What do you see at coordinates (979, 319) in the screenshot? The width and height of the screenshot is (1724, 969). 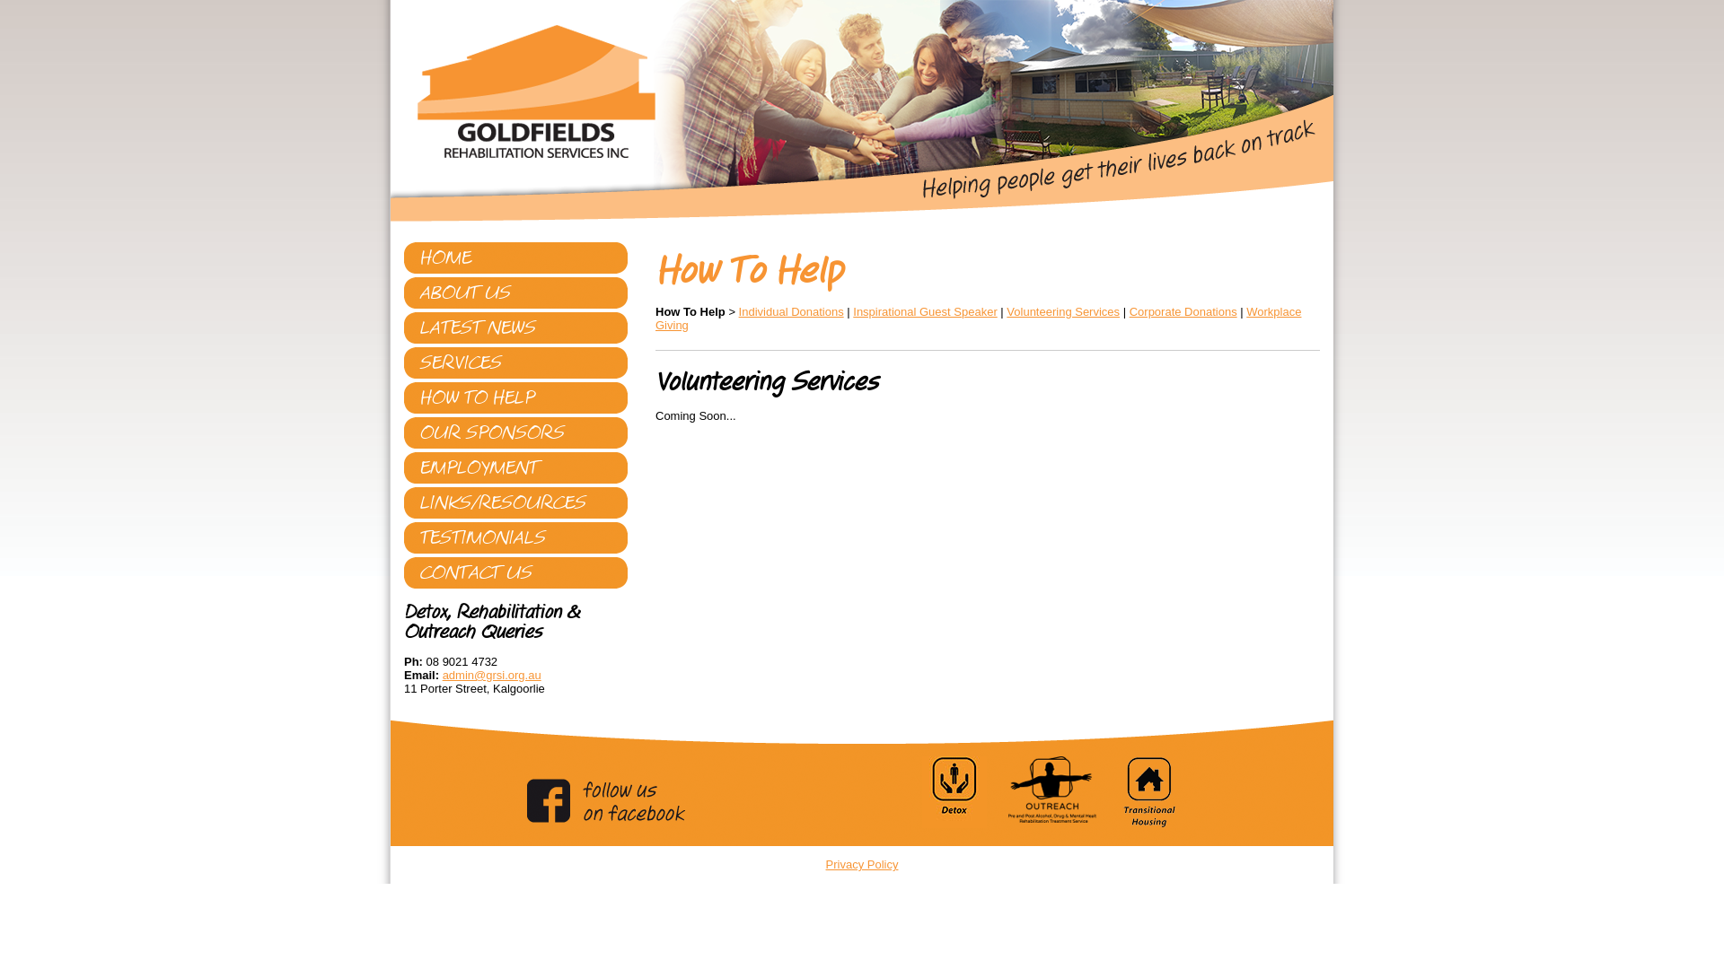 I see `Workplace Giving` at bounding box center [979, 319].